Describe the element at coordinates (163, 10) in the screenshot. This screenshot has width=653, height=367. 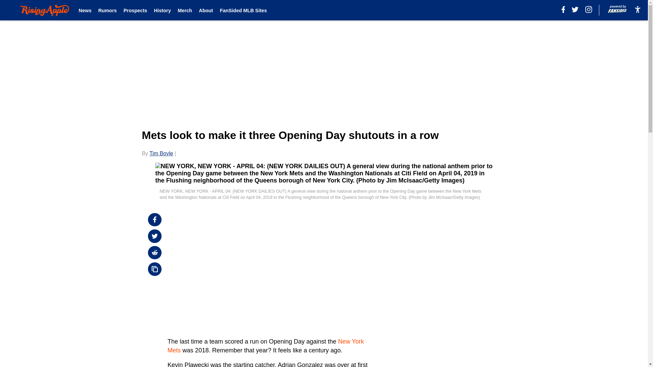
I see `History` at that location.